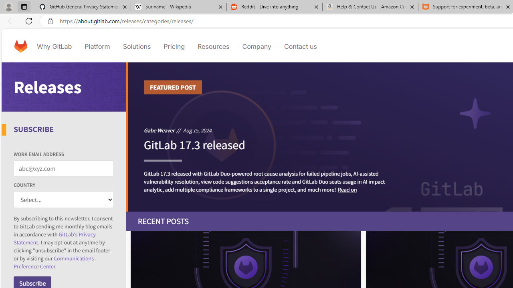 This screenshot has height=288, width=513. What do you see at coordinates (137, 46) in the screenshot?
I see `Solutions` at bounding box center [137, 46].